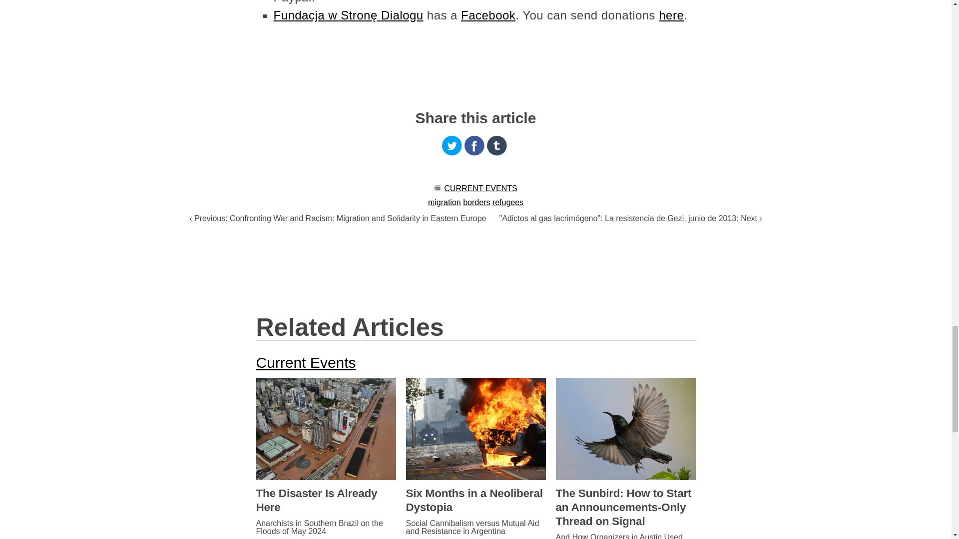  What do you see at coordinates (452, 146) in the screenshot?
I see `Share on Twitter` at bounding box center [452, 146].